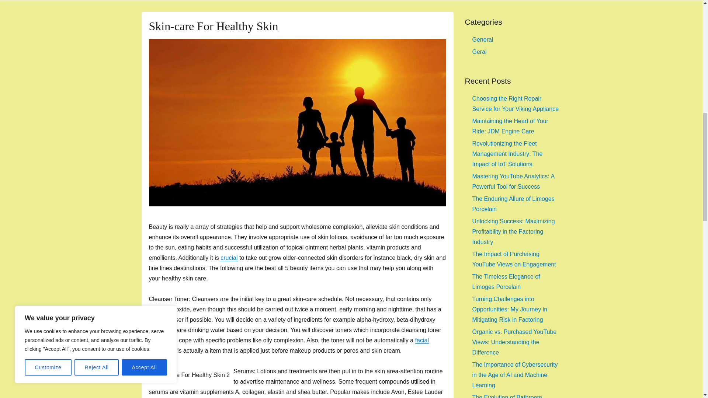 The height and width of the screenshot is (398, 708). What do you see at coordinates (510, 126) in the screenshot?
I see `Maintaining the Heart of Your Ride: JDM Engine Care` at bounding box center [510, 126].